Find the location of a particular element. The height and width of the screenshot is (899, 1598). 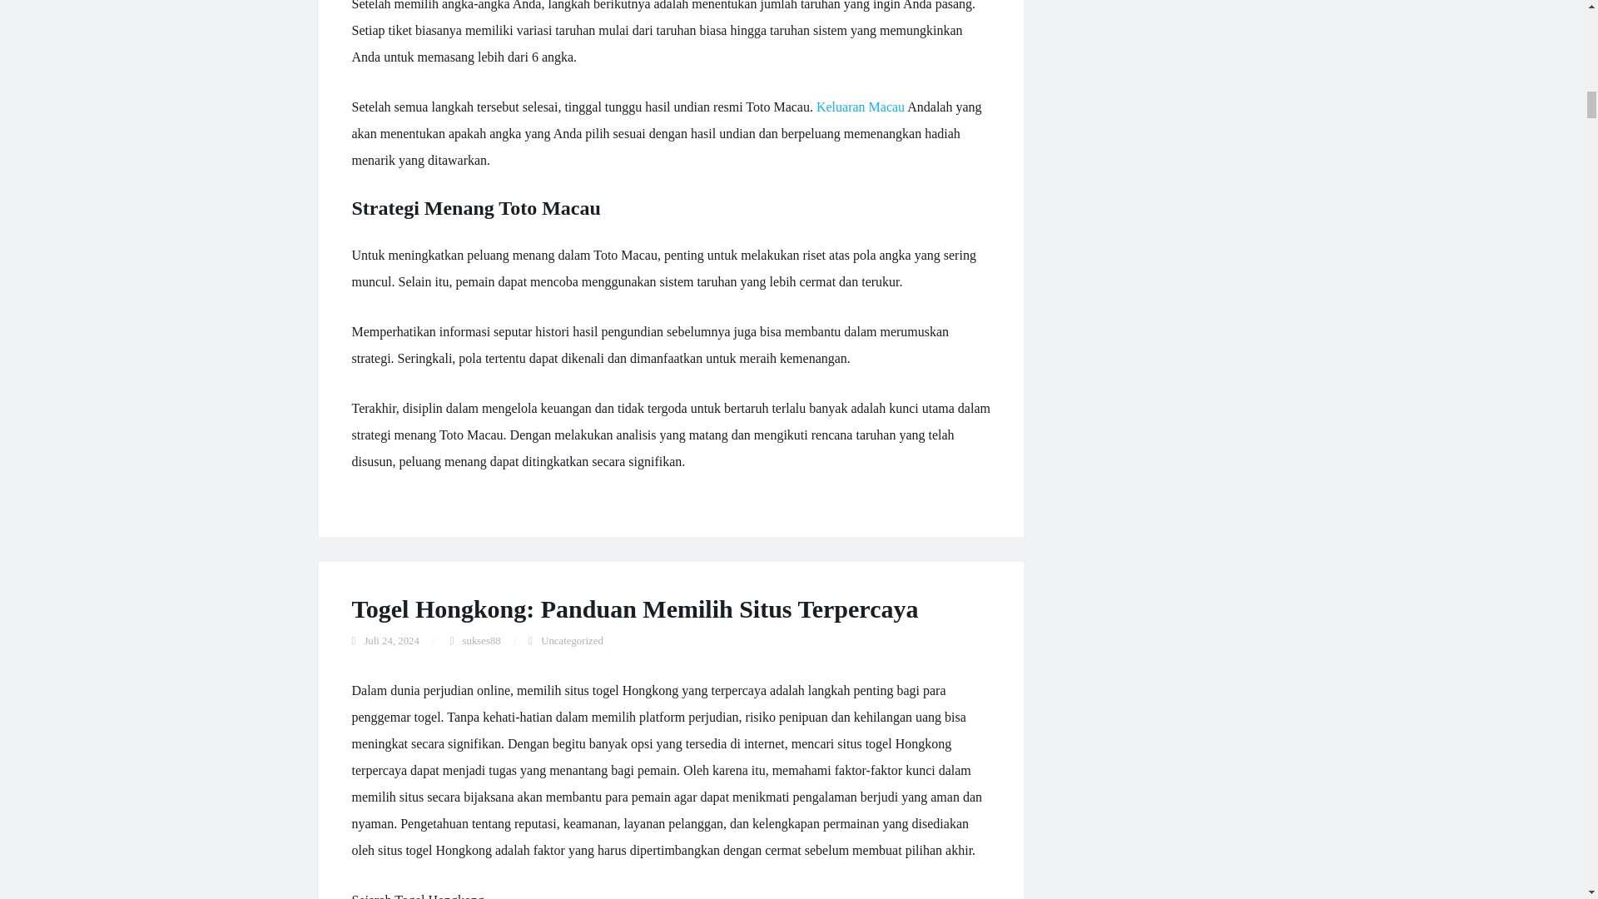

Uncategorized is located at coordinates (573, 640).